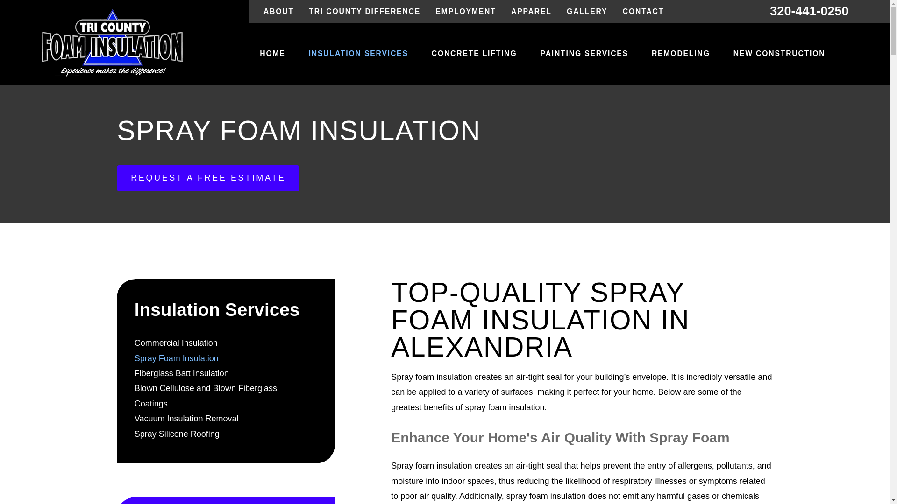  Describe the element at coordinates (364, 11) in the screenshot. I see `TRI COUNTY DIFFERENCE` at that location.